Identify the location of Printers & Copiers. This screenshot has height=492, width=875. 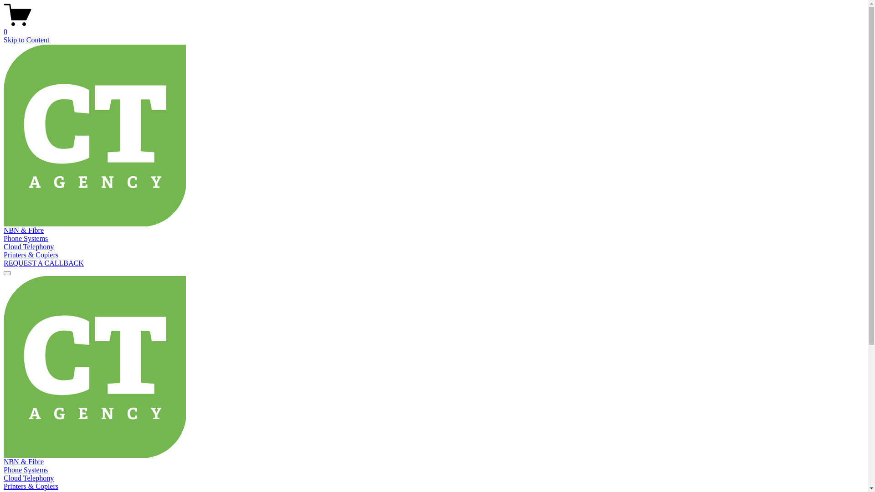
(31, 487).